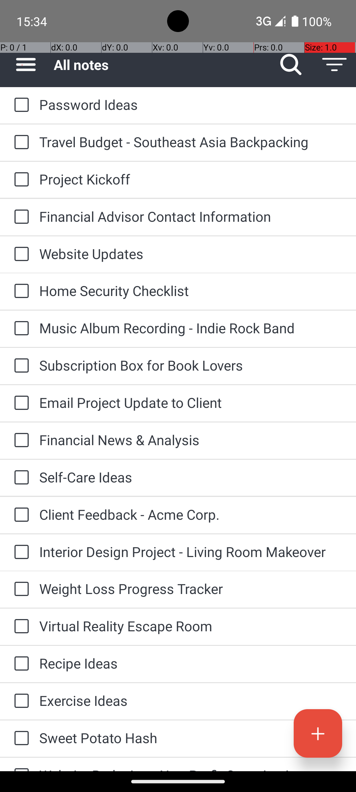  I want to click on Music Album Recording - Indie Rock Band, so click(191, 328).